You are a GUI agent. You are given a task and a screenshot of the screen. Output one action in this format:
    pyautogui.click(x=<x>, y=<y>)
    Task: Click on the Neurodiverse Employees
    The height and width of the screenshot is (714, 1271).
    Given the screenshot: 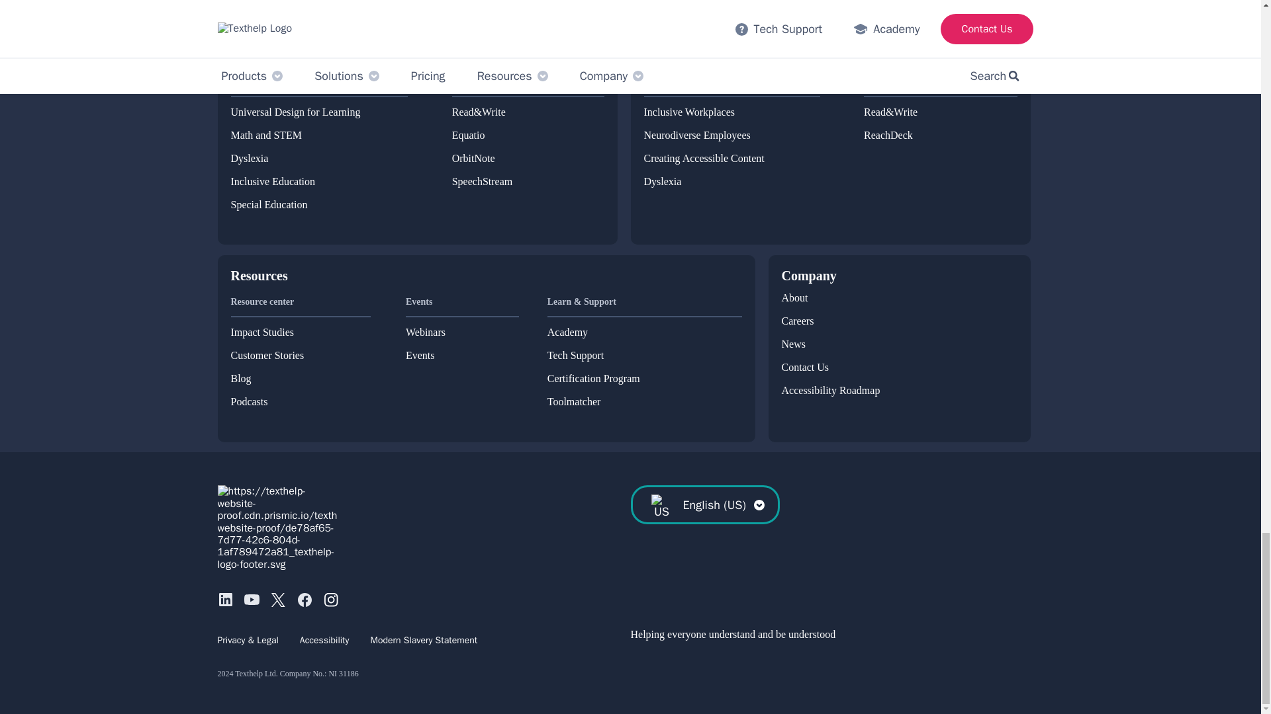 What is the action you would take?
    pyautogui.click(x=696, y=135)
    